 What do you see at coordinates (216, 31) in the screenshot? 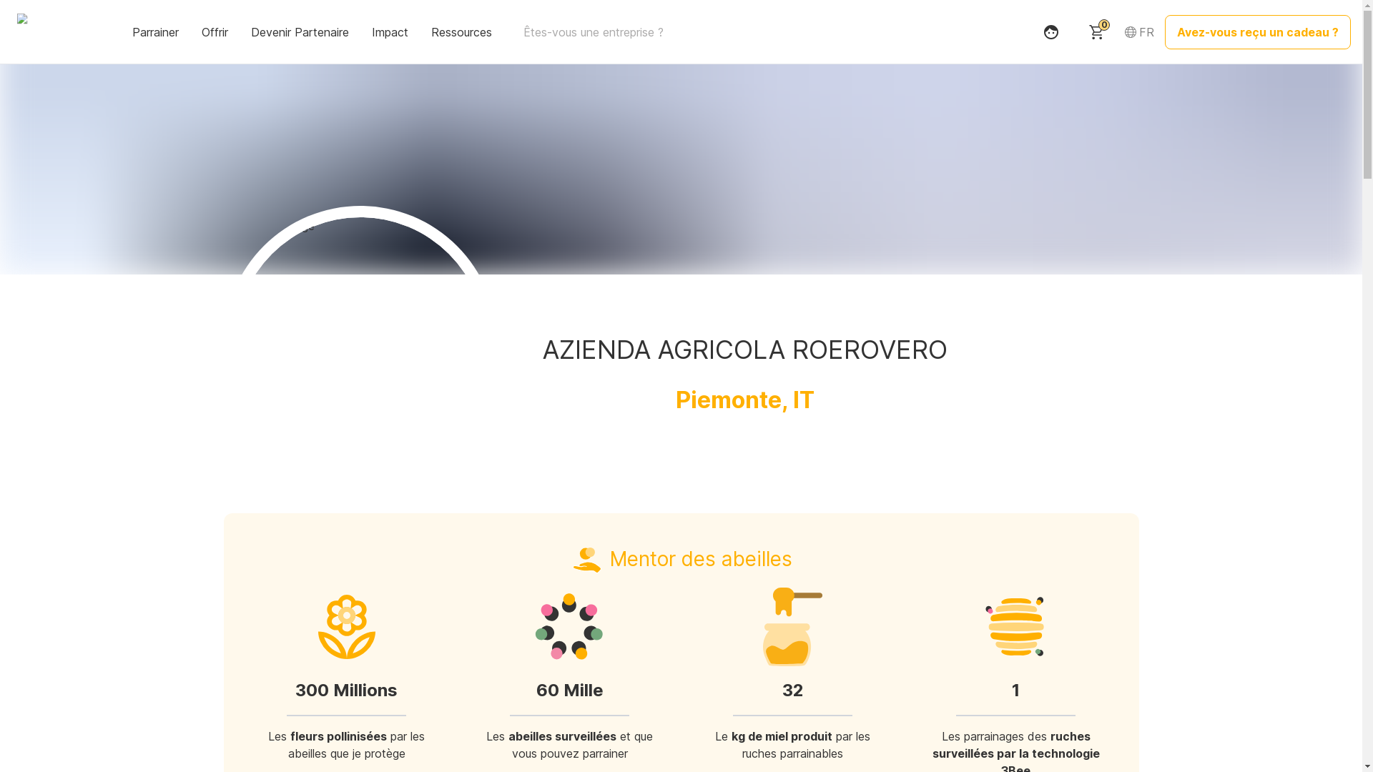
I see `Offrir` at bounding box center [216, 31].